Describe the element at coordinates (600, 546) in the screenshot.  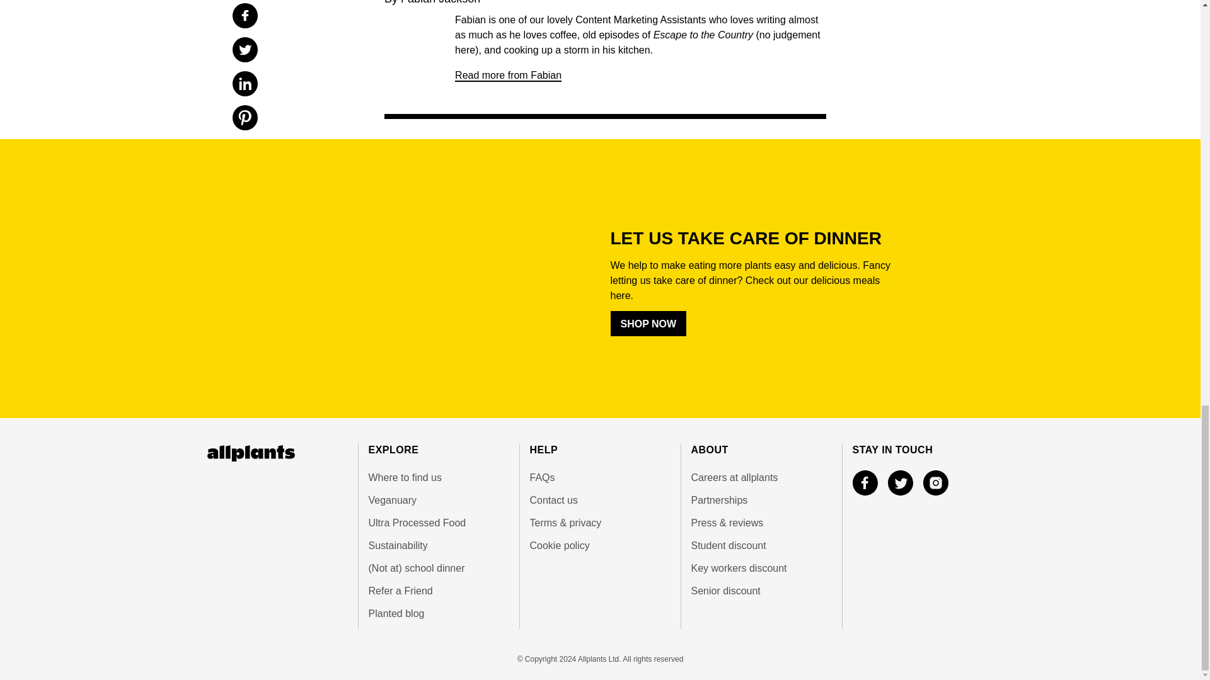
I see `Cookie policy` at that location.